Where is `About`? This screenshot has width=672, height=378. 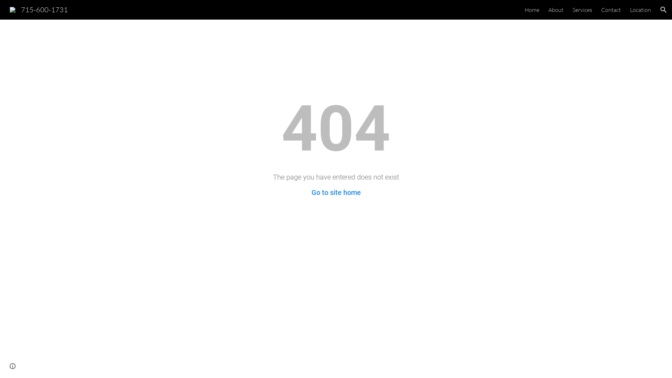
About is located at coordinates (556, 10).